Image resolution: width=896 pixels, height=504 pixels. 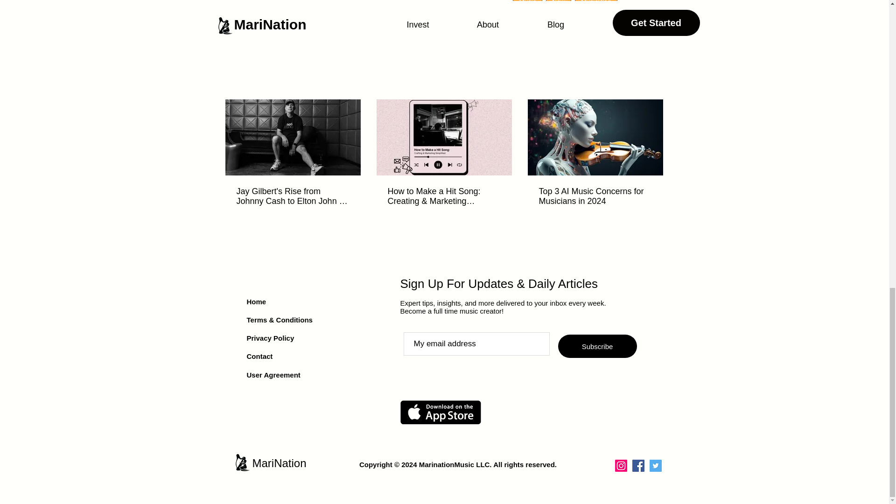 I want to click on Privacy Policy, so click(x=270, y=338).